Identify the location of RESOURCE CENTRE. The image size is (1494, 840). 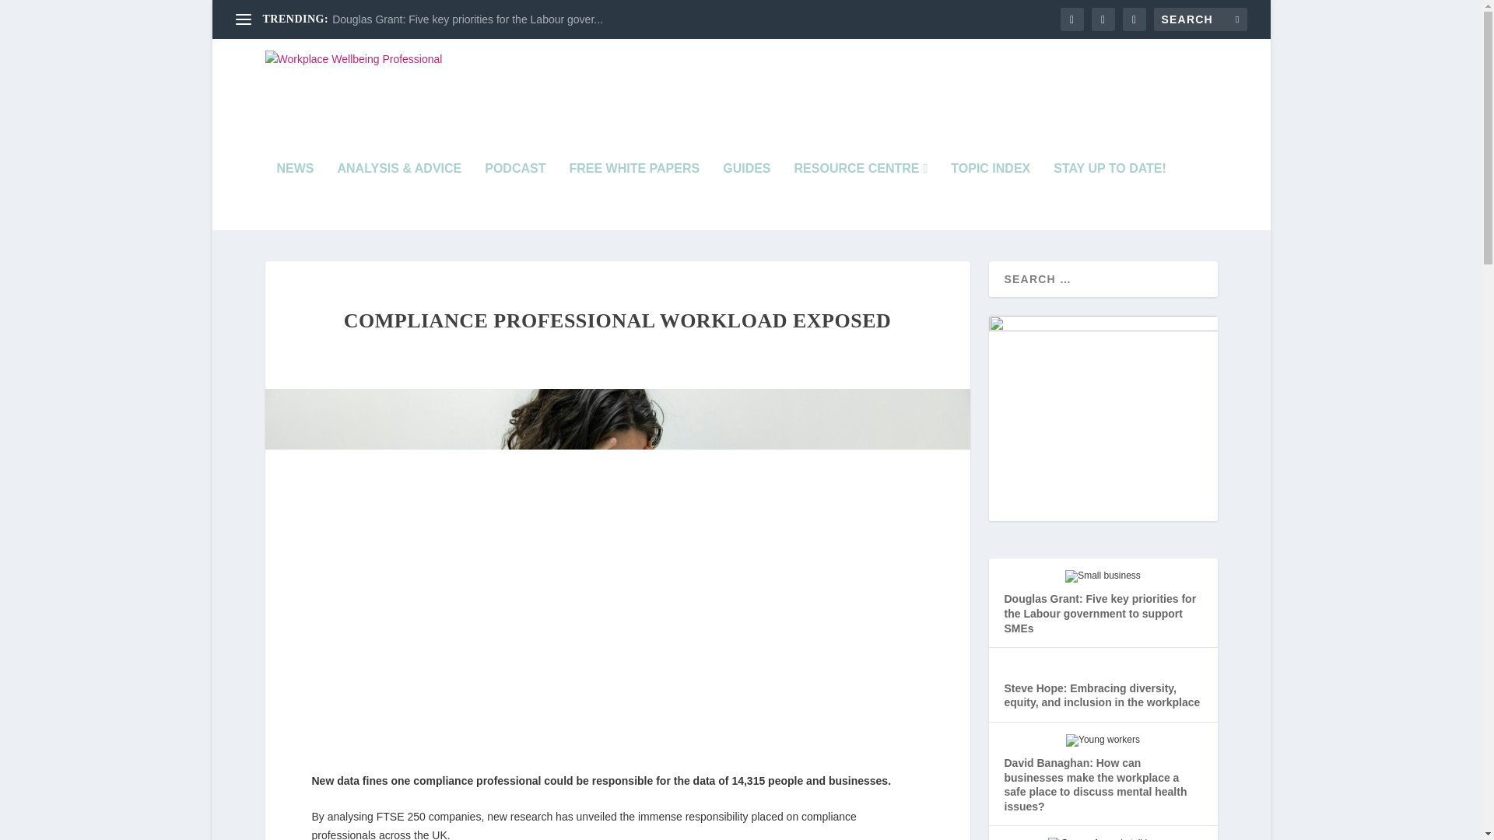
(861, 197).